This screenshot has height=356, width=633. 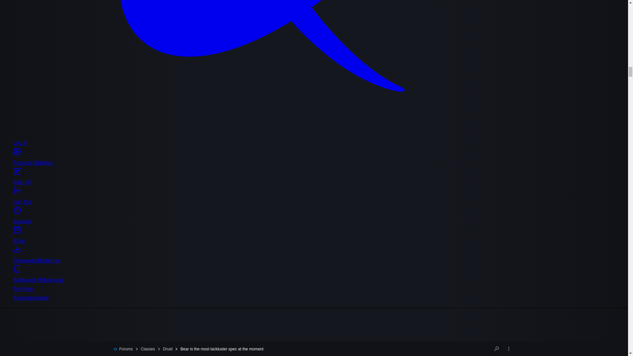 I want to click on go to another topic list or category, so click(x=509, y=349).